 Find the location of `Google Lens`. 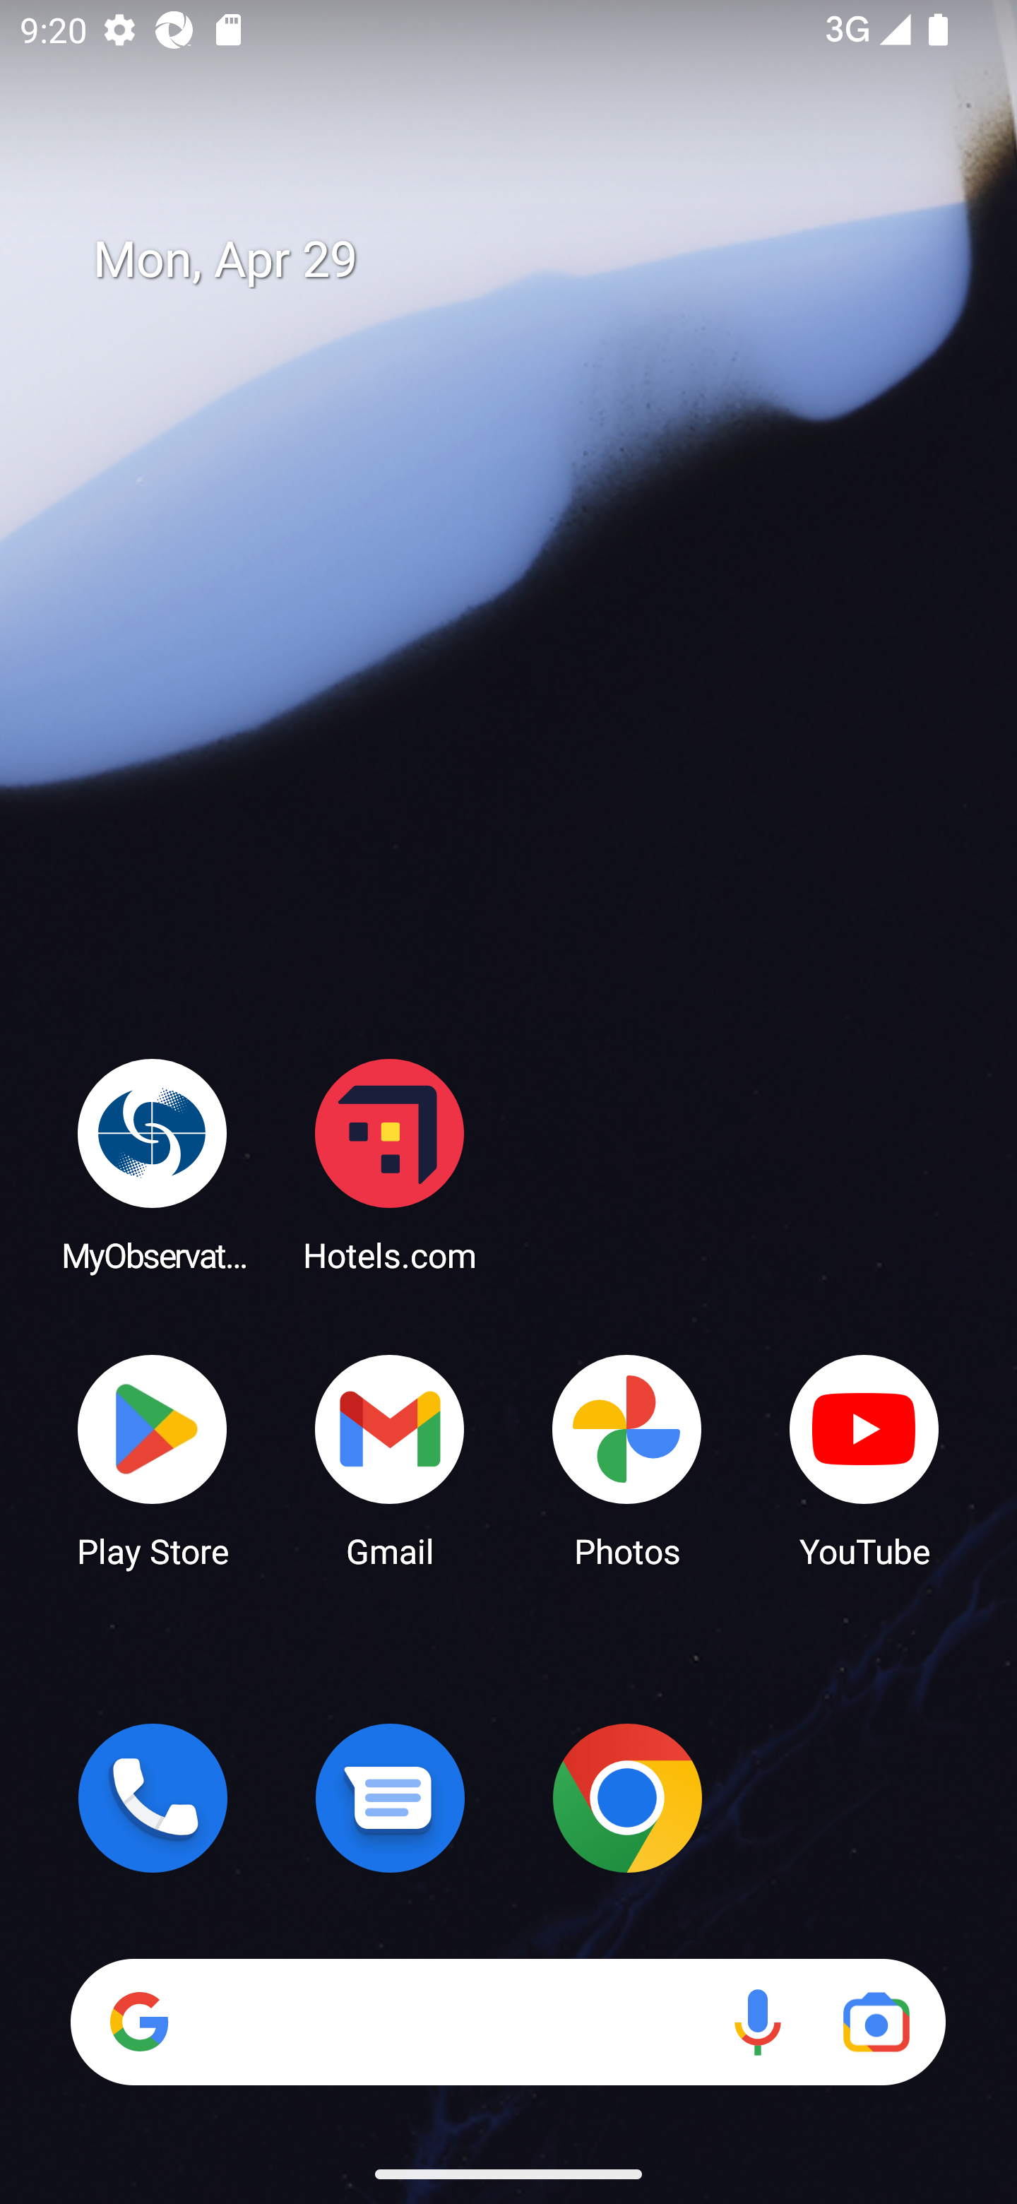

Google Lens is located at coordinates (876, 2022).